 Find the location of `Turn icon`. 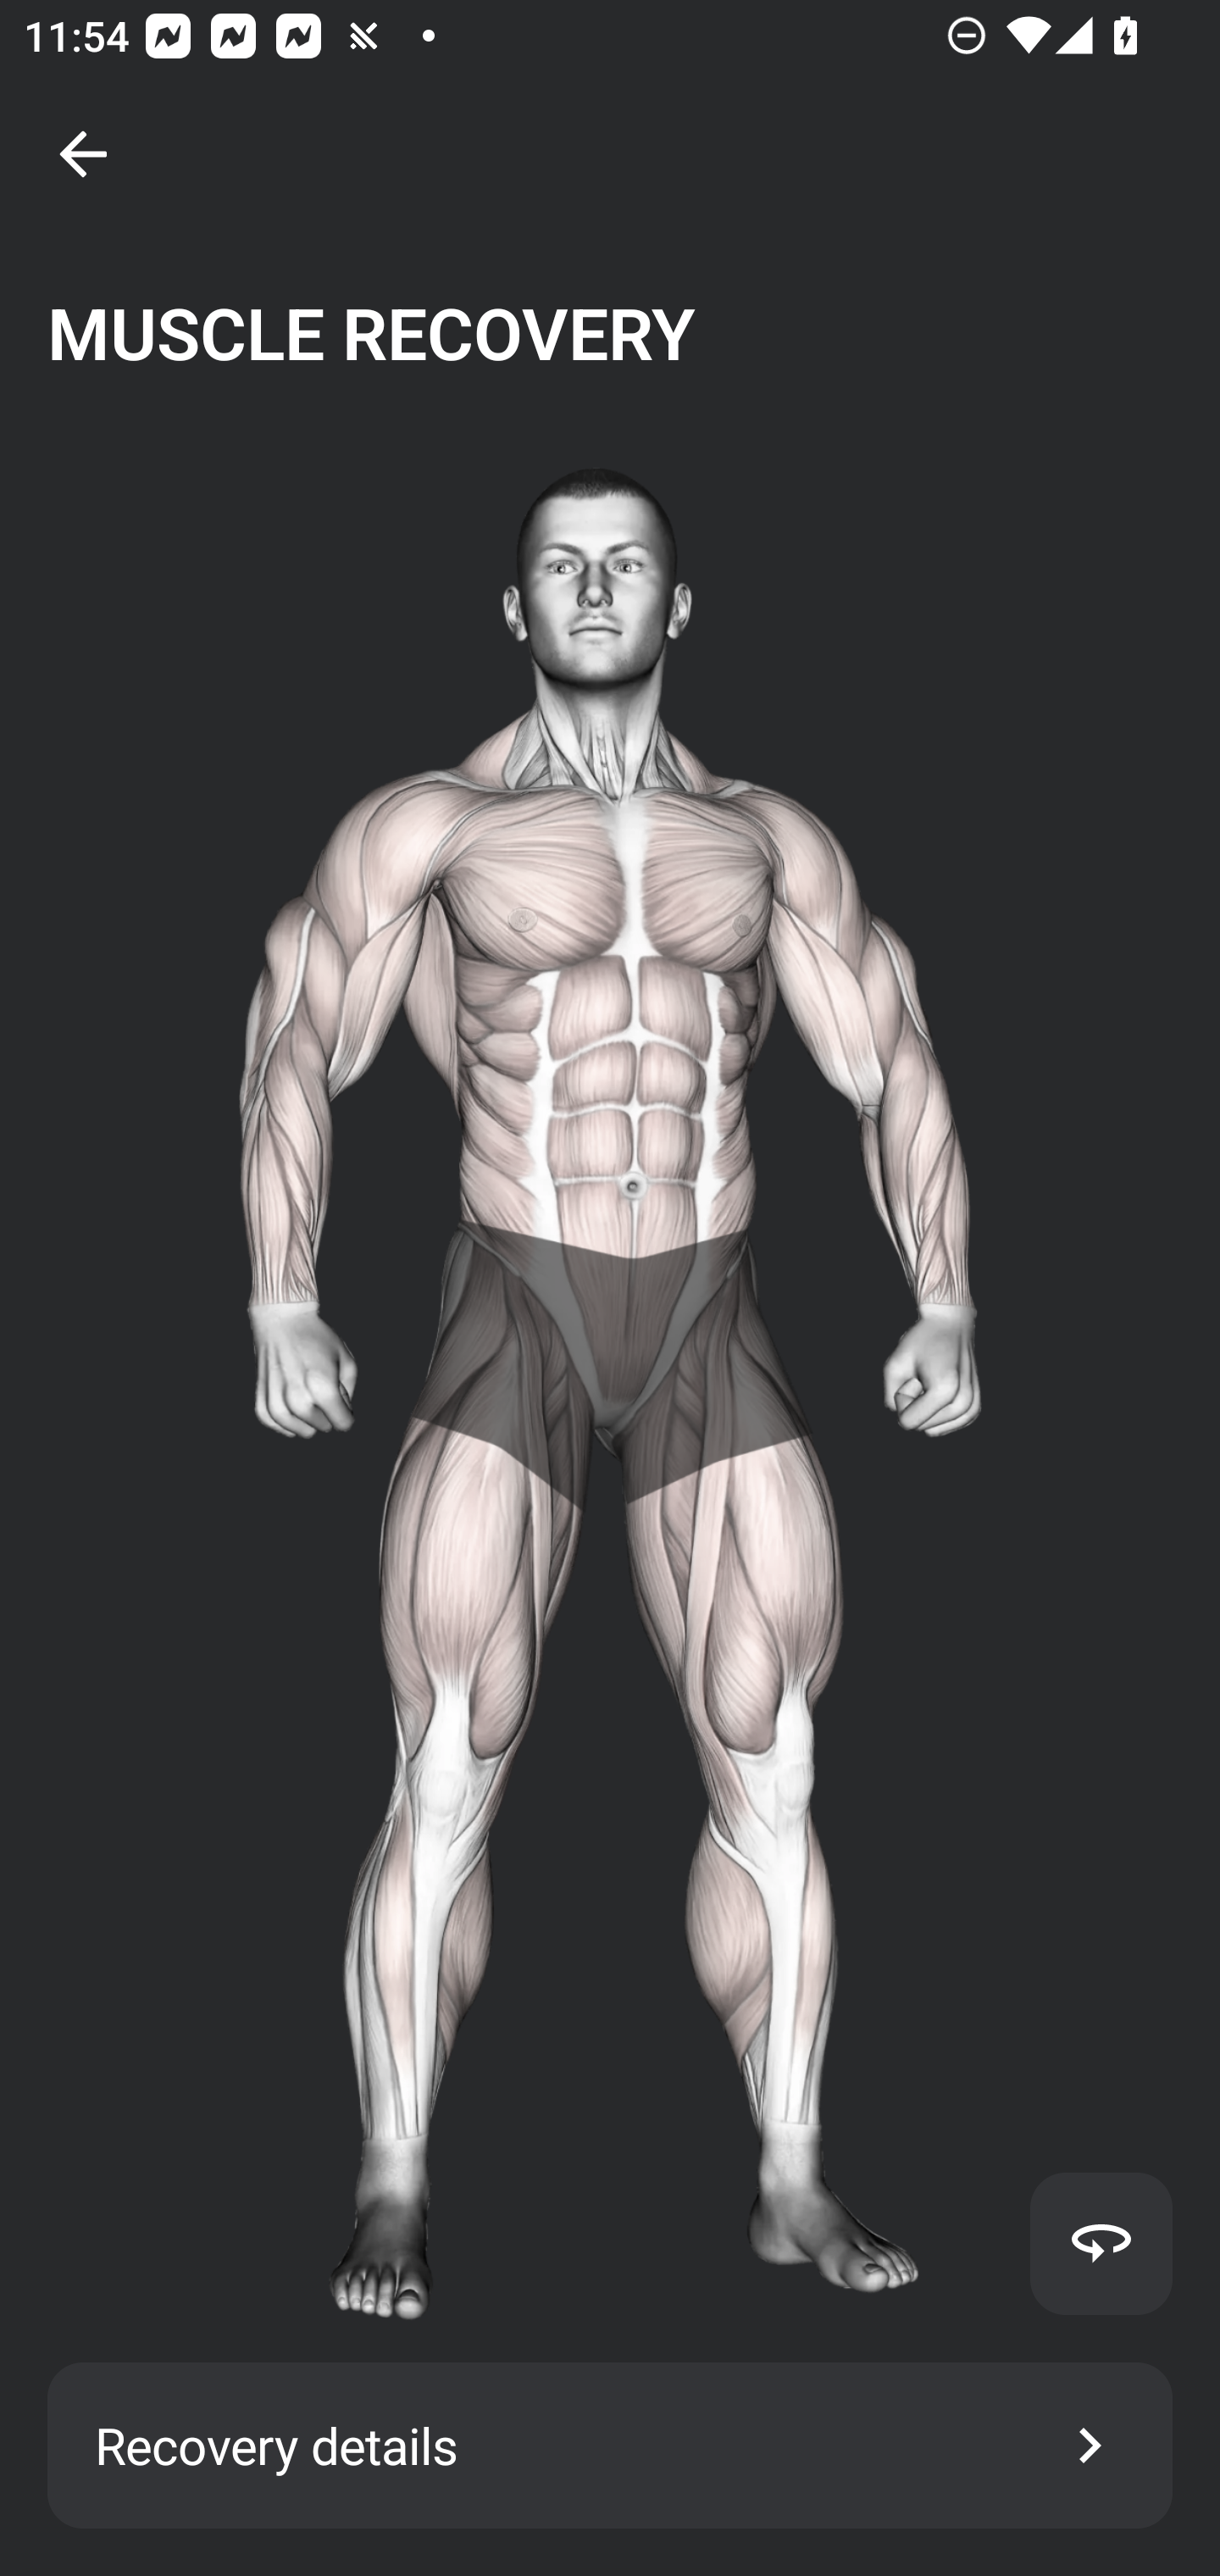

Turn icon is located at coordinates (1101, 2243).